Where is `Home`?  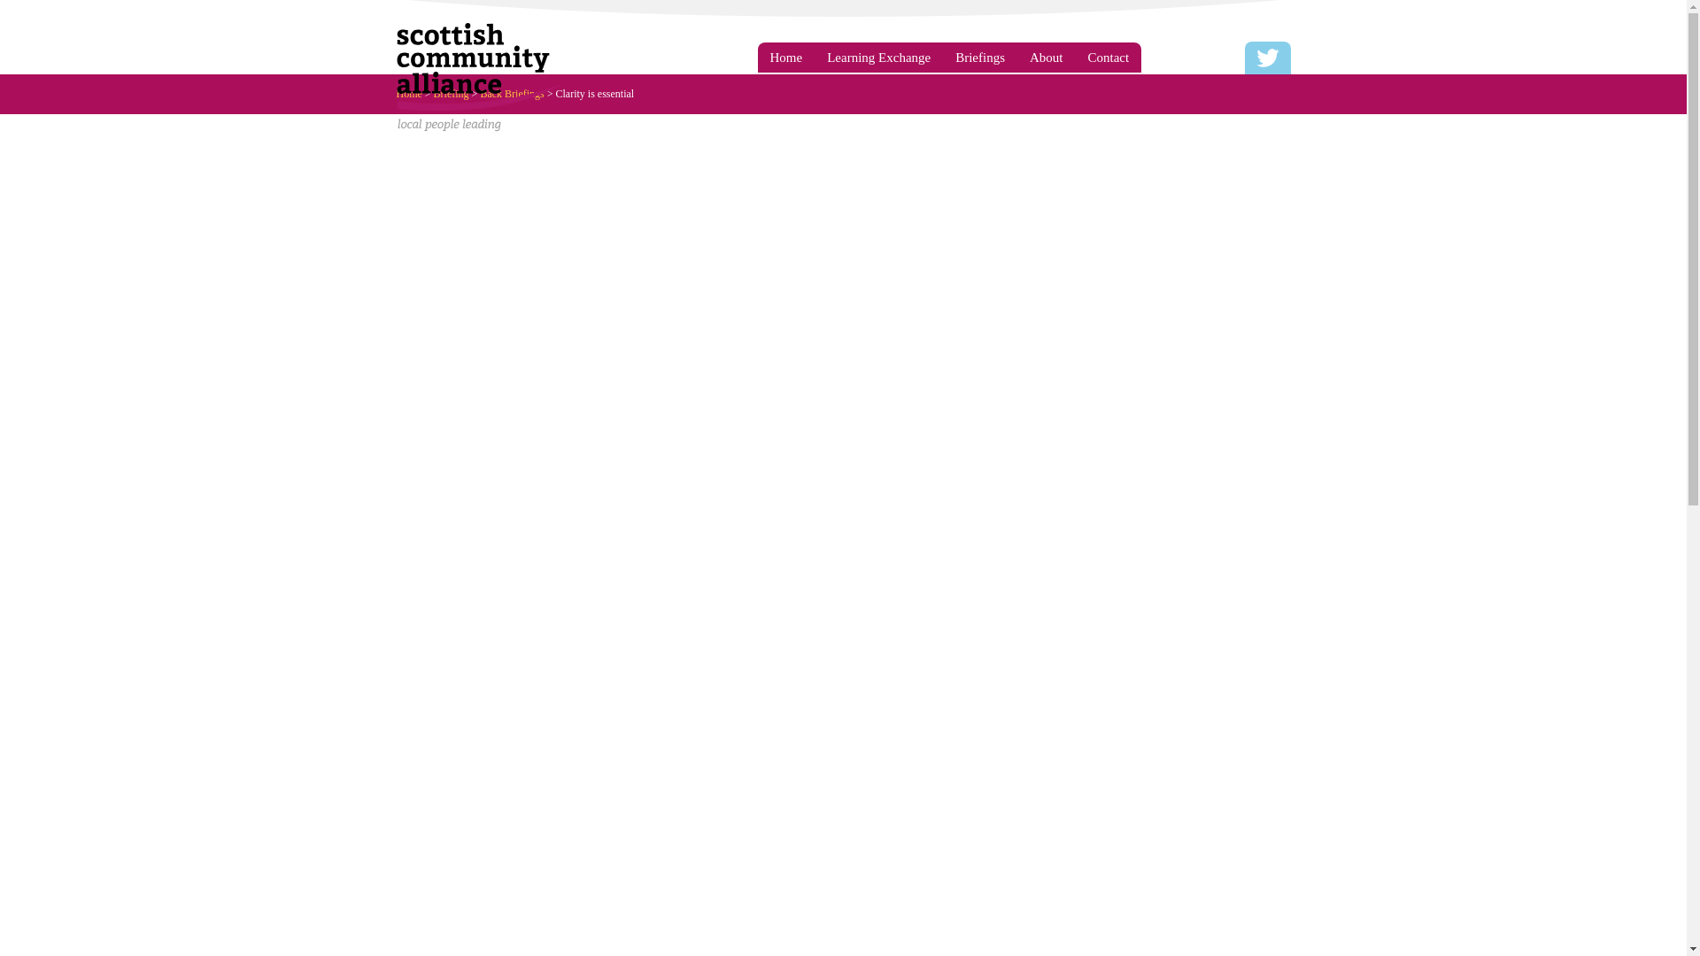 Home is located at coordinates (786, 57).